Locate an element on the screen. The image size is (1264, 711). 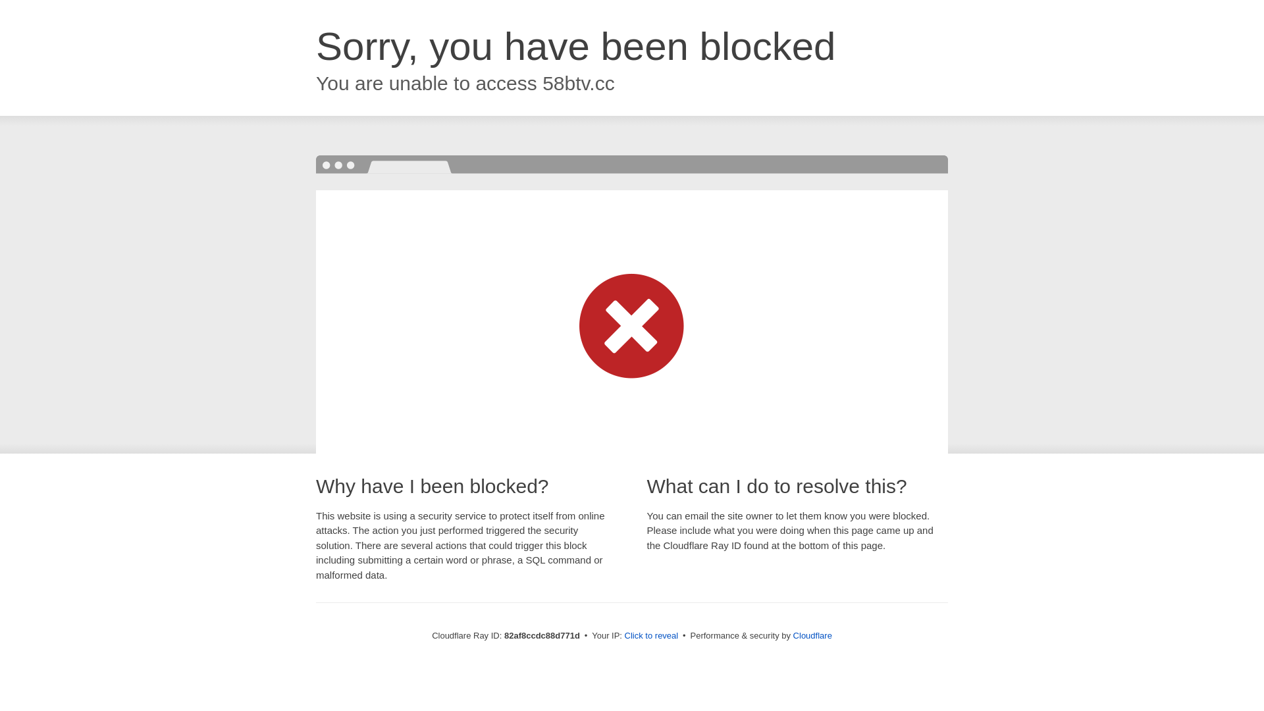
Cloudflare is located at coordinates (812, 636).